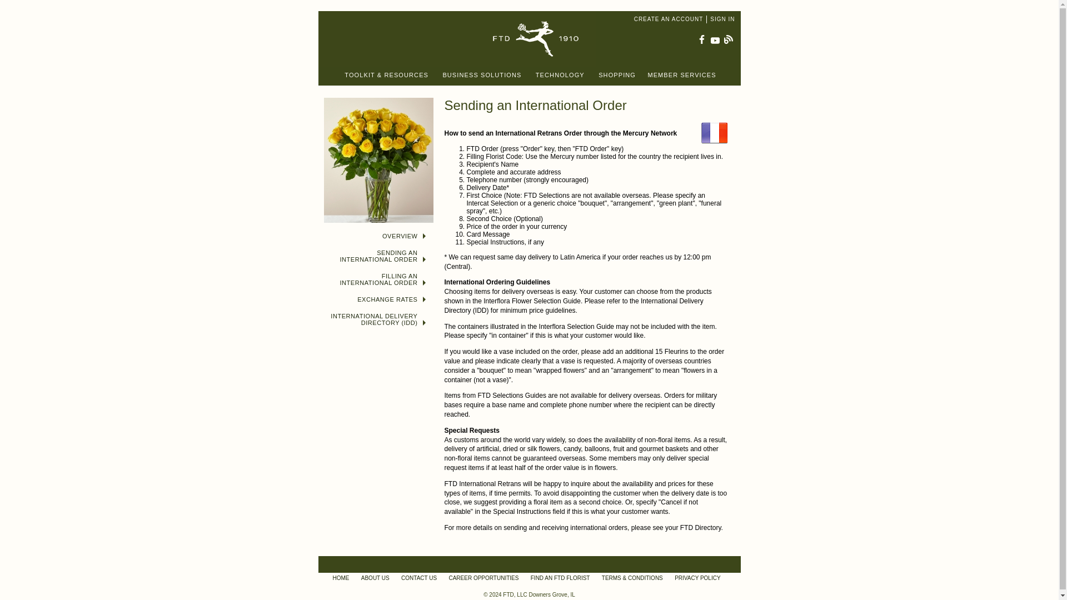  What do you see at coordinates (670, 19) in the screenshot?
I see `CREATE AN ACCOUNT` at bounding box center [670, 19].